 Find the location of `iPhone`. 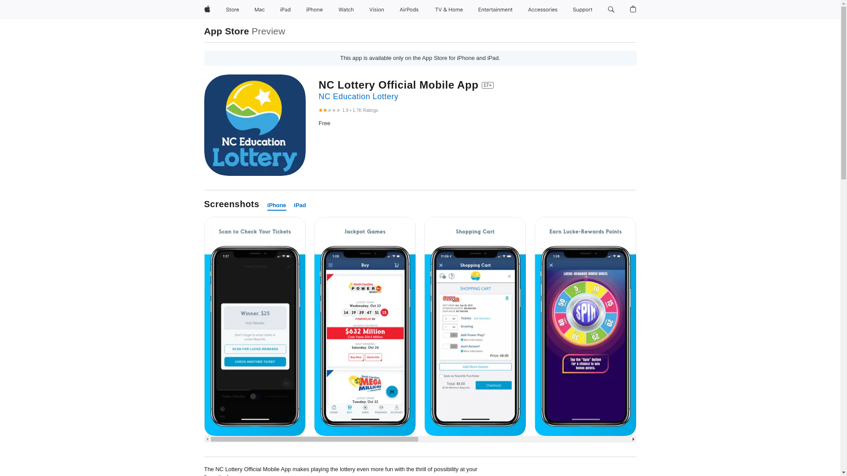

iPhone is located at coordinates (314, 10).